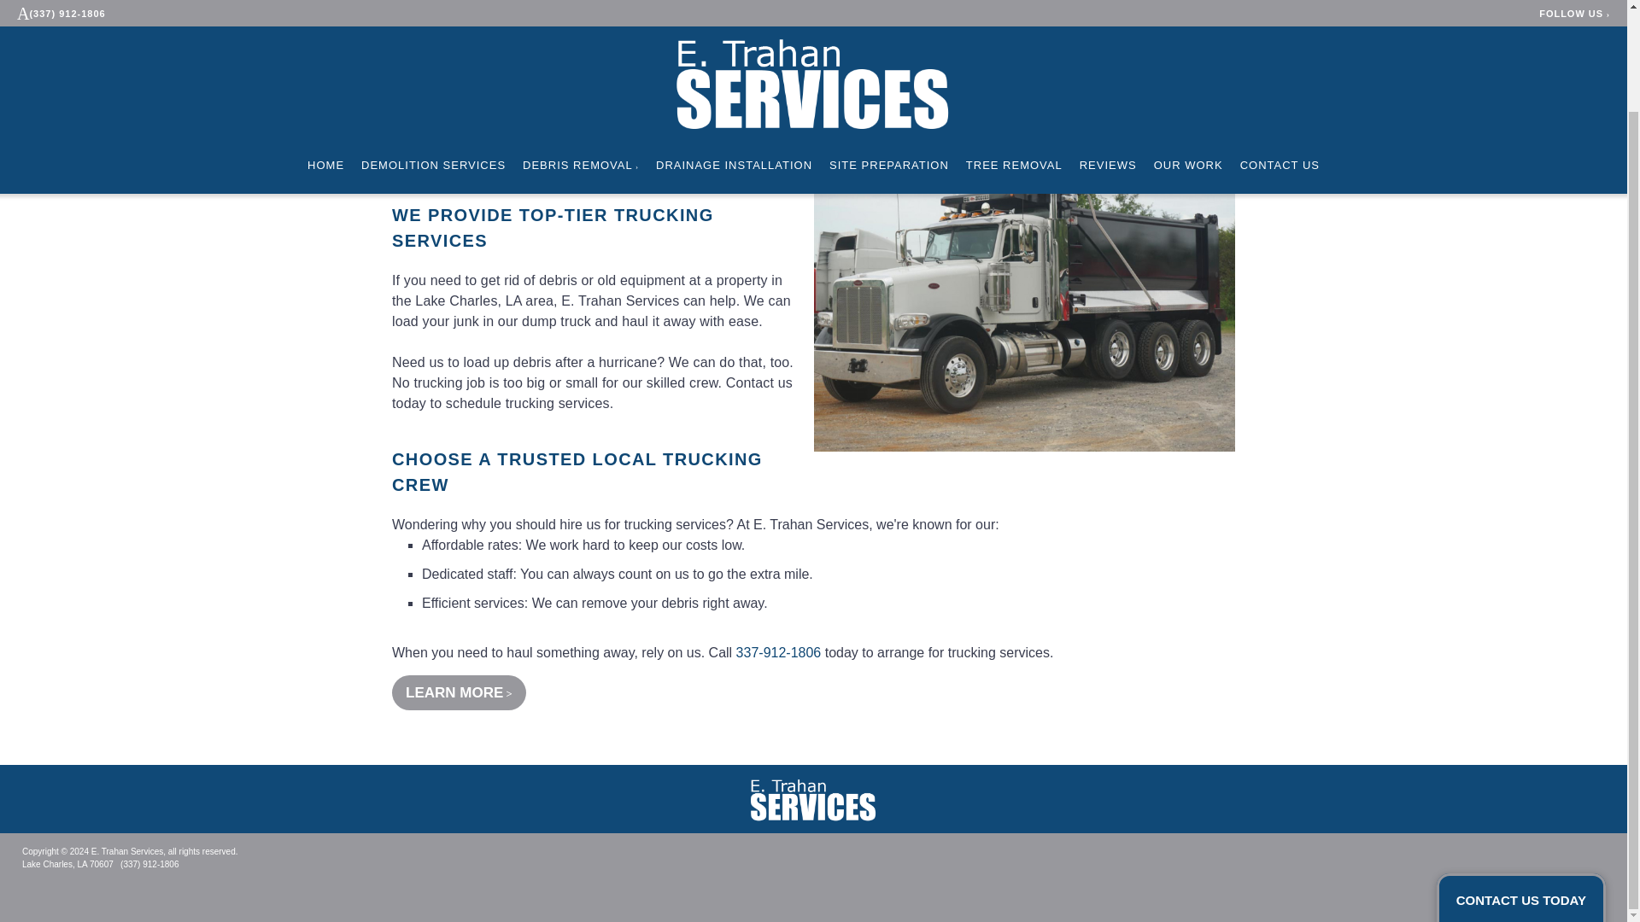 The image size is (1640, 922). What do you see at coordinates (1107, 51) in the screenshot?
I see `REVIEWS` at bounding box center [1107, 51].